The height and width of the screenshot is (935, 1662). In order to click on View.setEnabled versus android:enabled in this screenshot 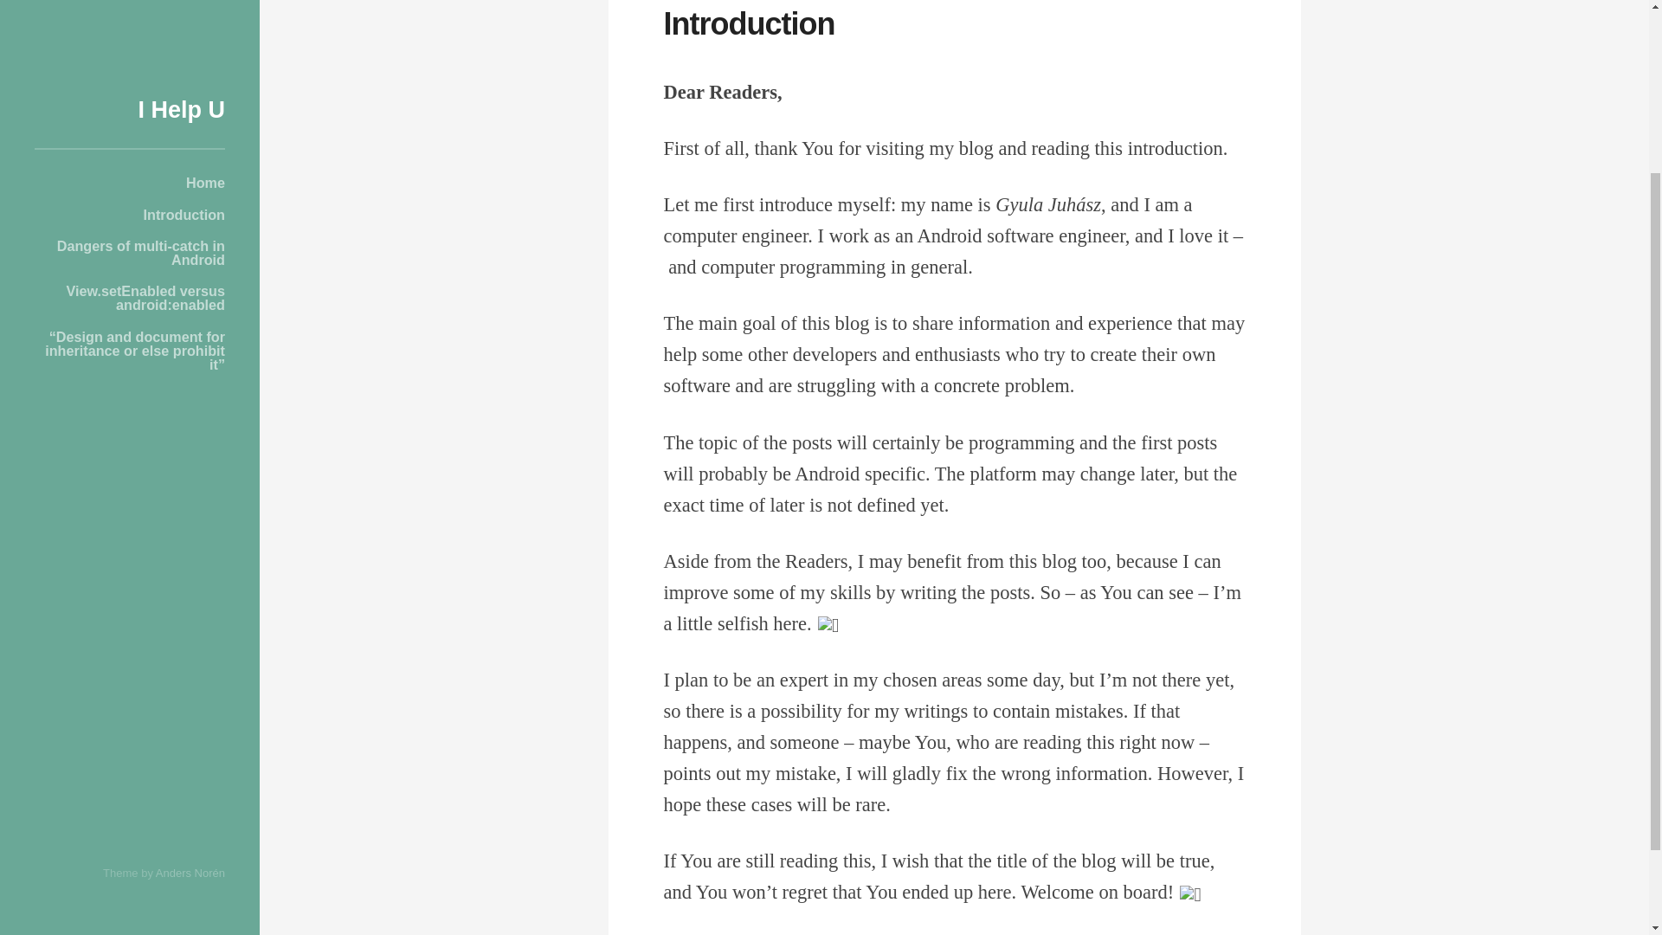, I will do `click(130, 74)`.